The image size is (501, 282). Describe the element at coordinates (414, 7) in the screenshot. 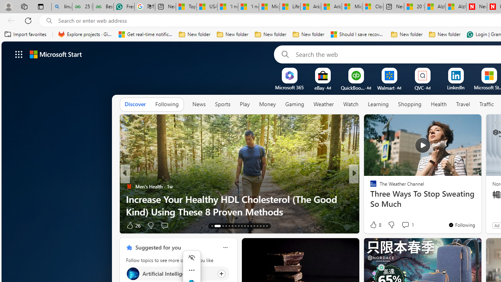

I see `20 Ways to Boost Your Protein Intake at Every Meal` at that location.